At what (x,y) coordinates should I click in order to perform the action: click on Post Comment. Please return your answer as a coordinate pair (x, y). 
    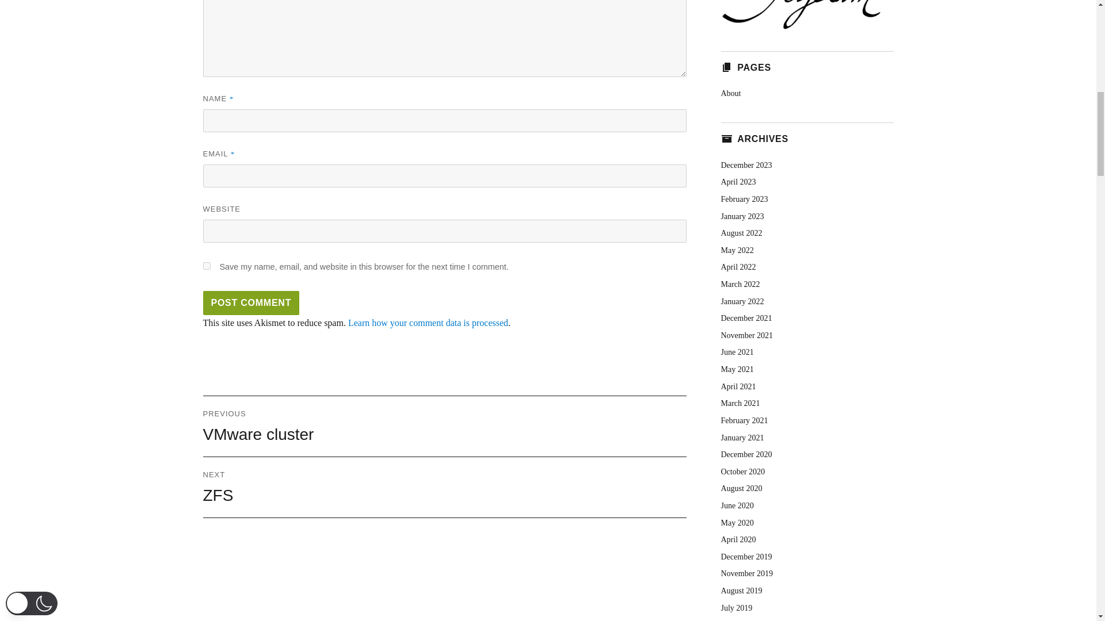
    Looking at the image, I should click on (251, 302).